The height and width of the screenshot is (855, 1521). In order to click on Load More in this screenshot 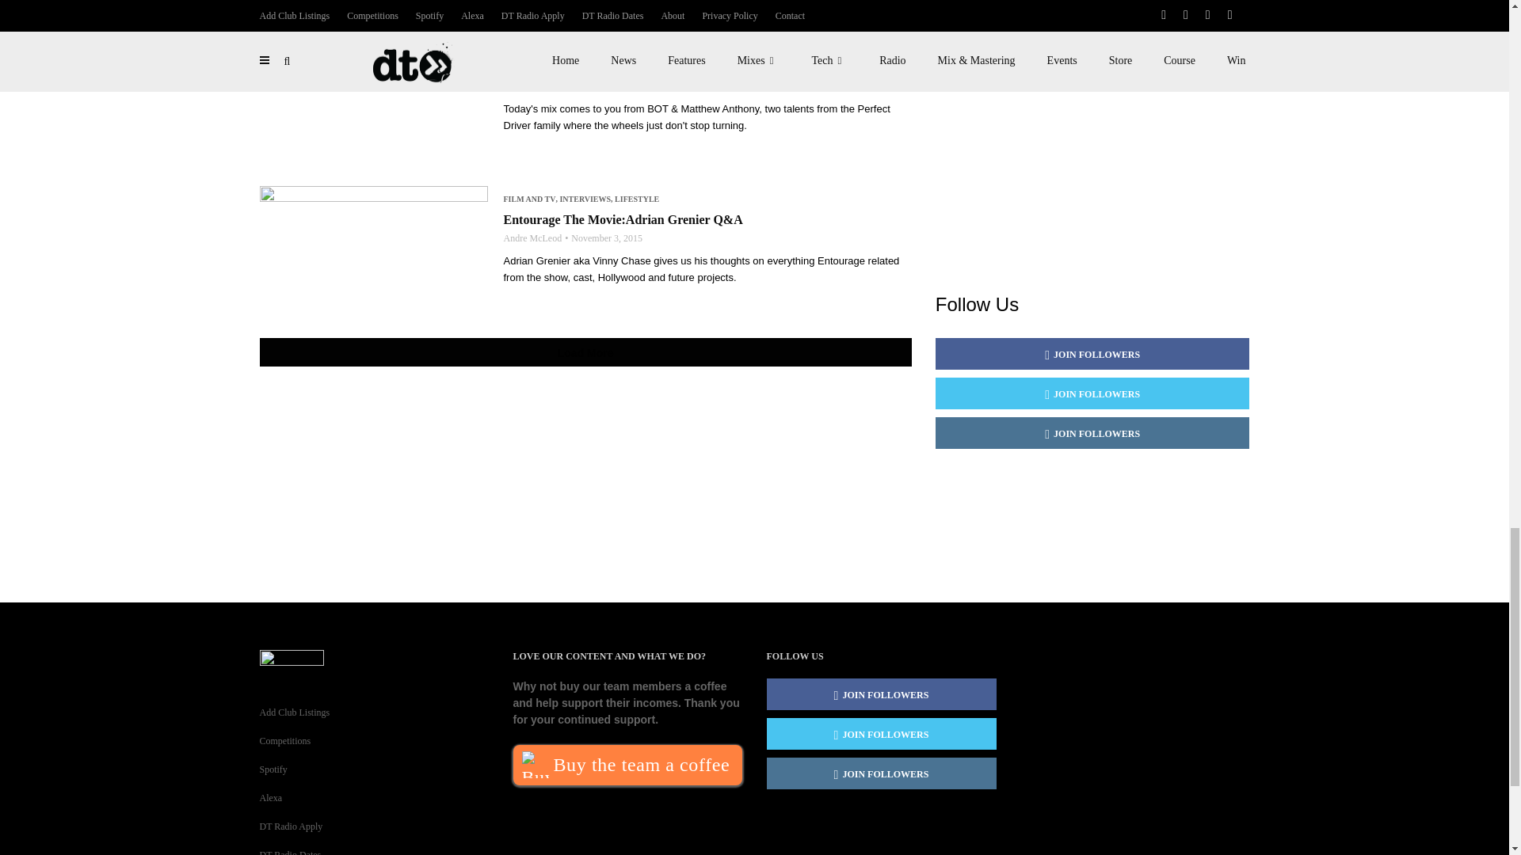, I will do `click(585, 351)`.